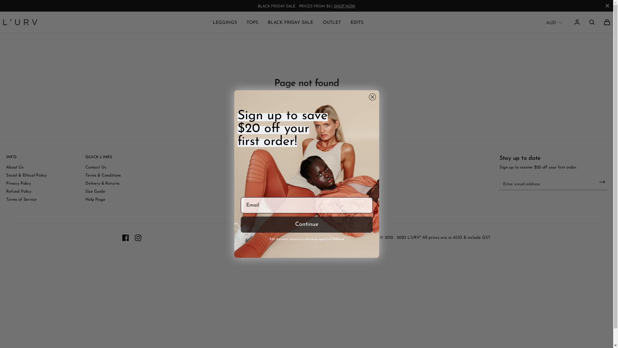 The width and height of the screenshot is (618, 348). I want to click on value, so click(592, 22).